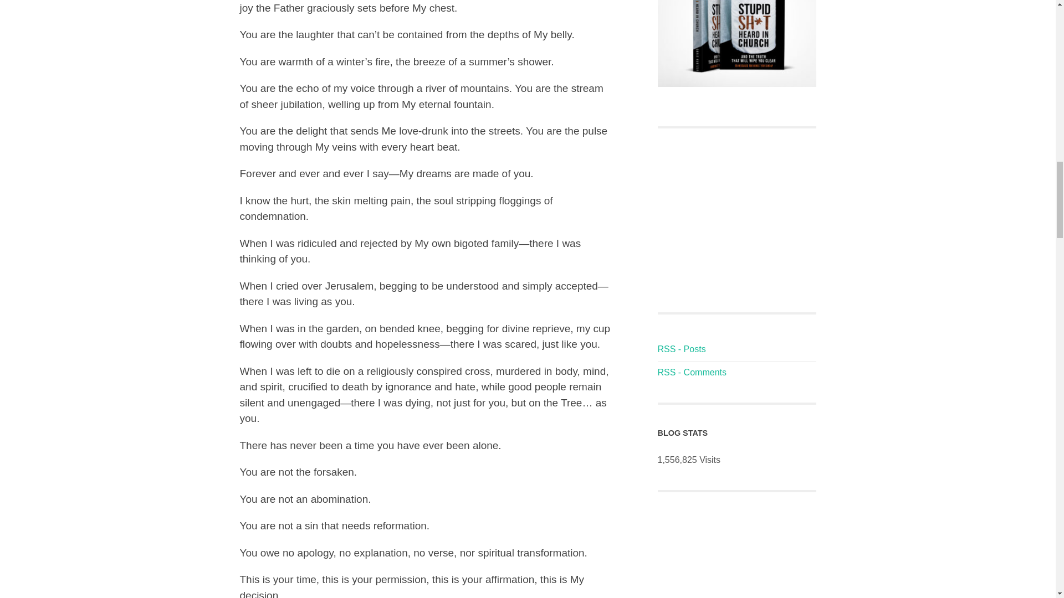 Image resolution: width=1064 pixels, height=598 pixels. What do you see at coordinates (681, 349) in the screenshot?
I see `Subscribe to posts` at bounding box center [681, 349].